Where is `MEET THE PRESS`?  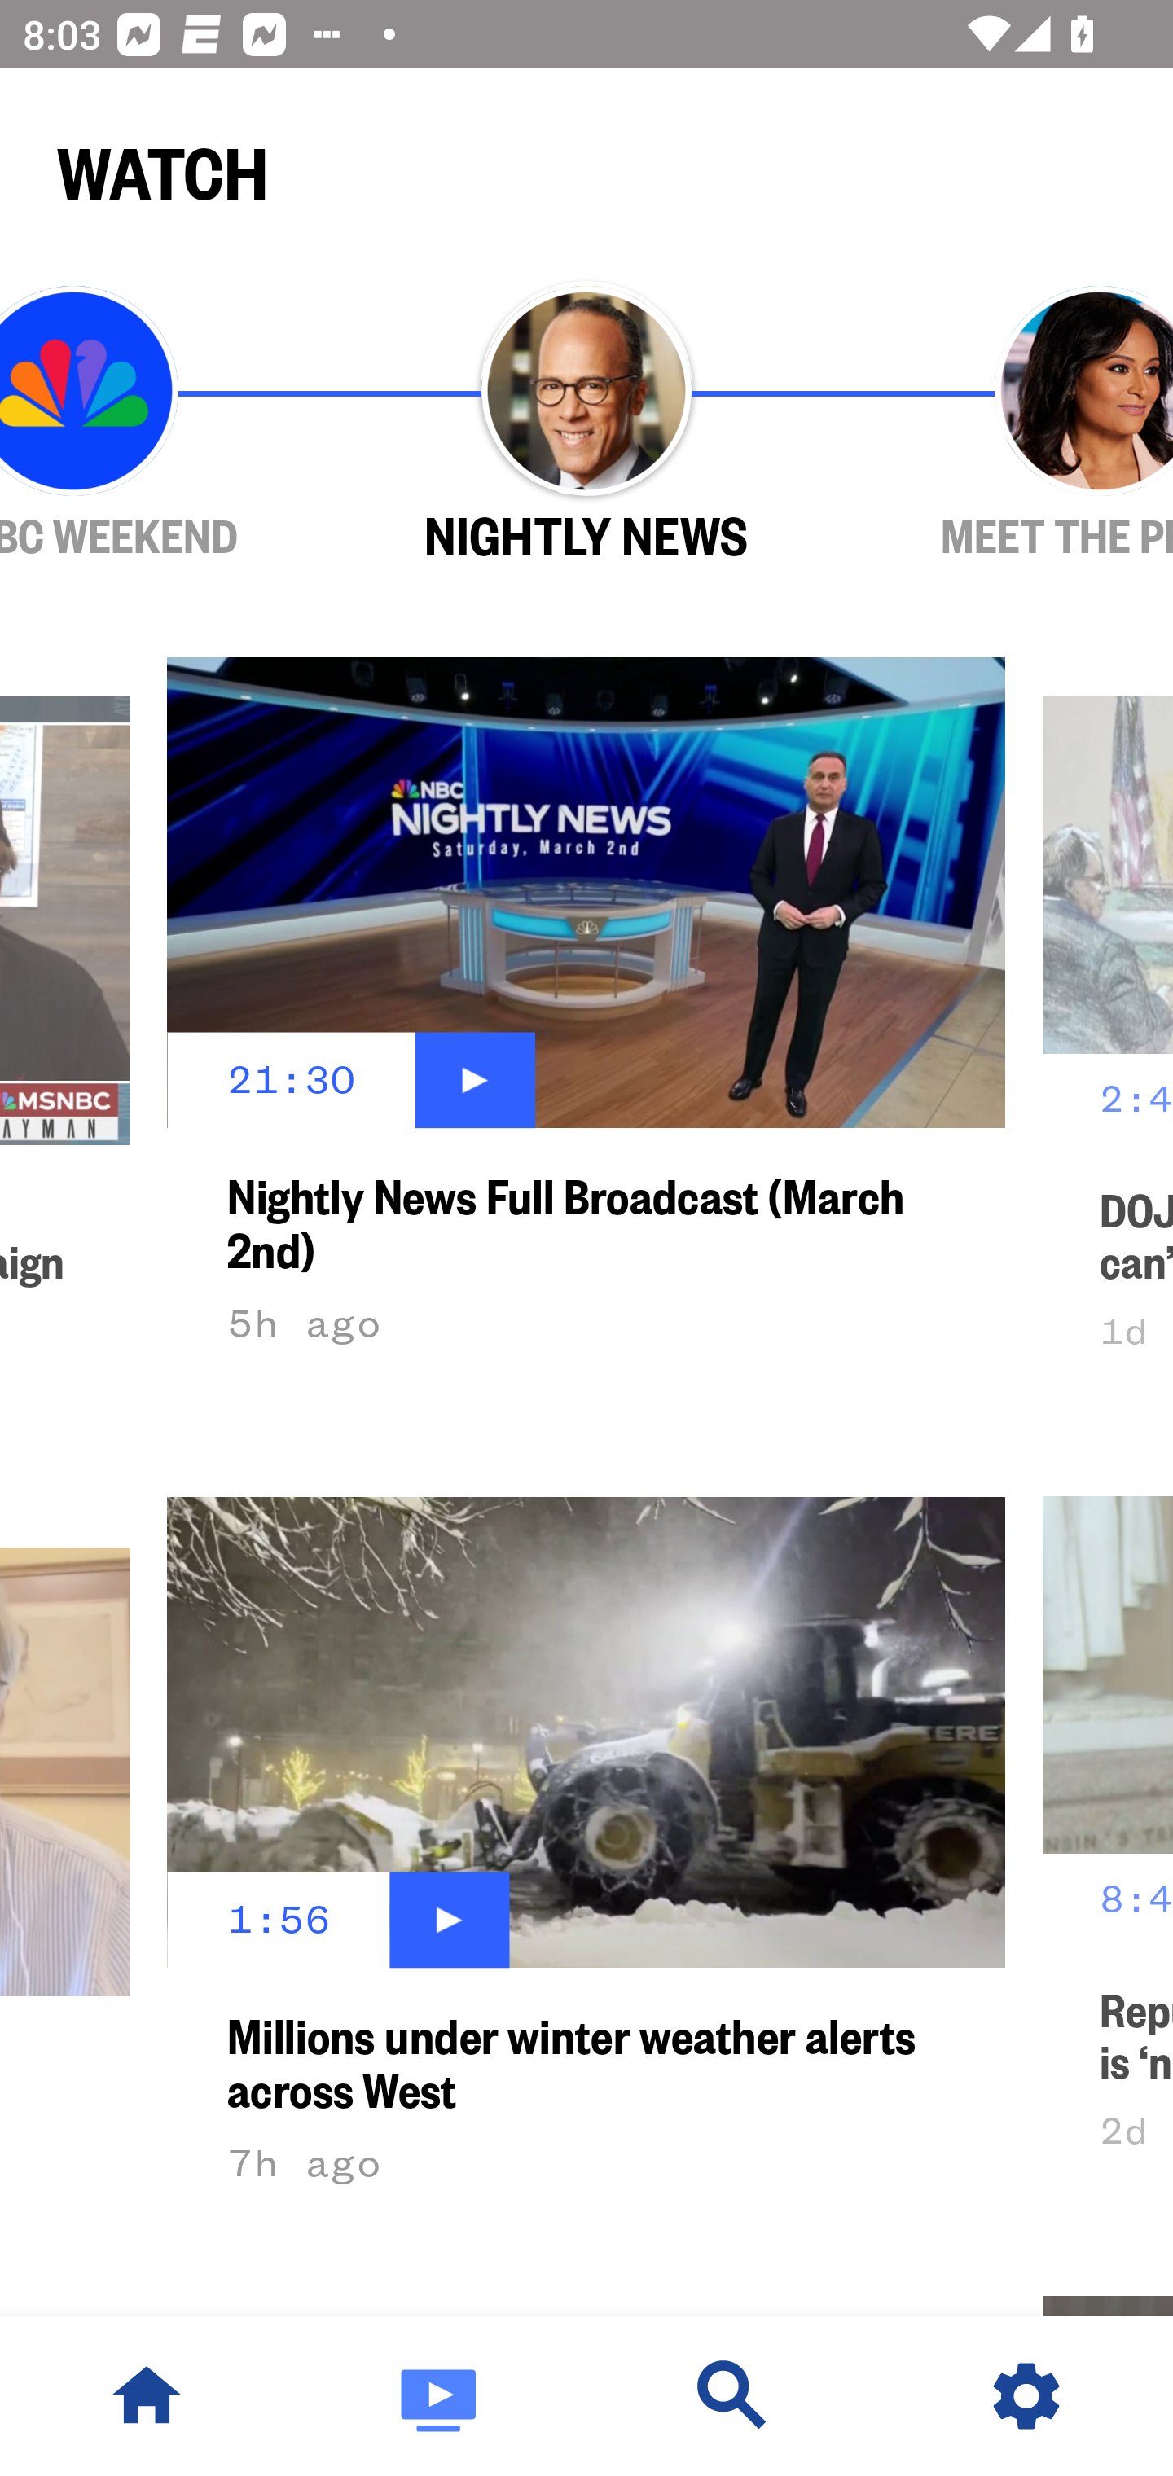 MEET THE PRESS is located at coordinates (1008, 424).